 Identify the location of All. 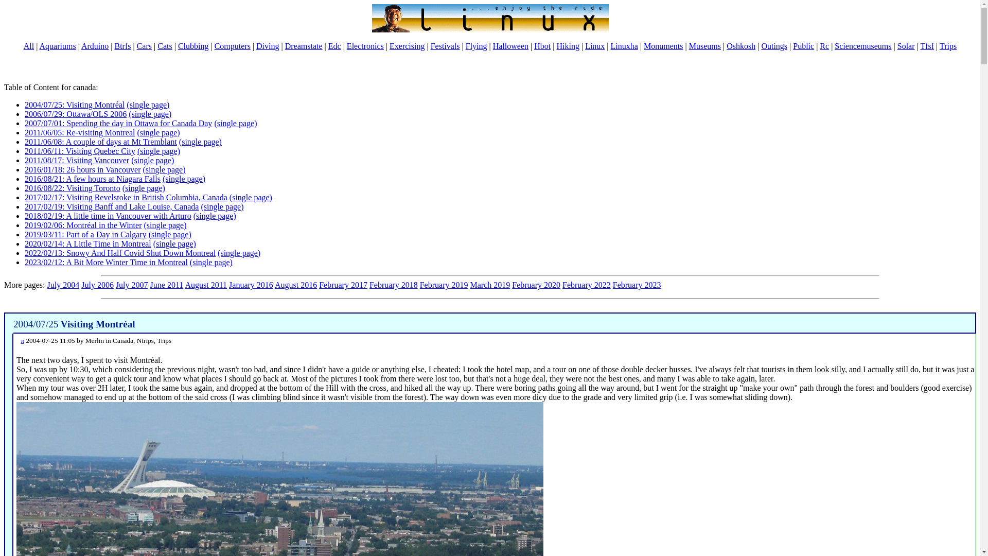
(29, 46).